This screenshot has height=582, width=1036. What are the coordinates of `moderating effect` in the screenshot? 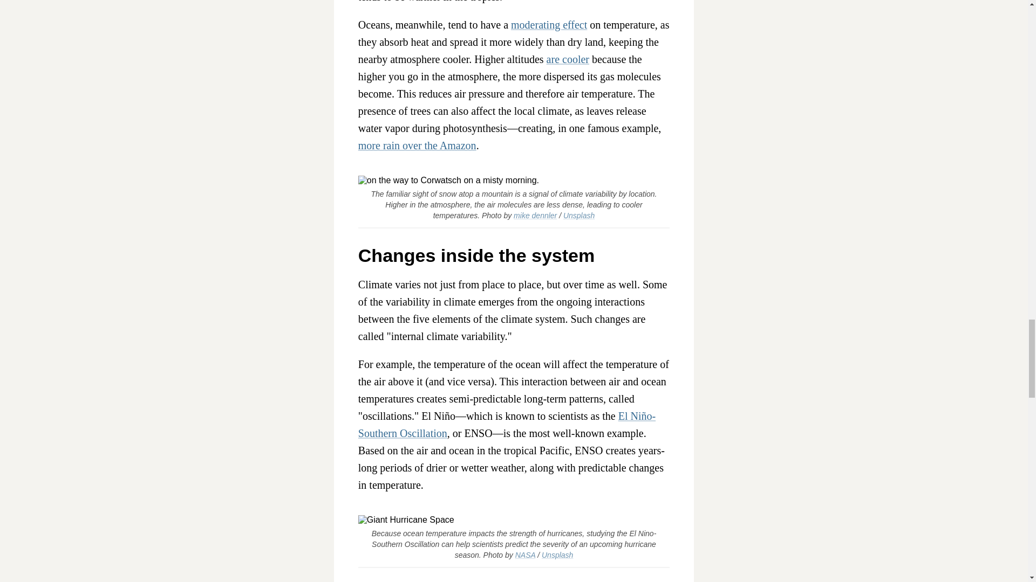 It's located at (549, 25).